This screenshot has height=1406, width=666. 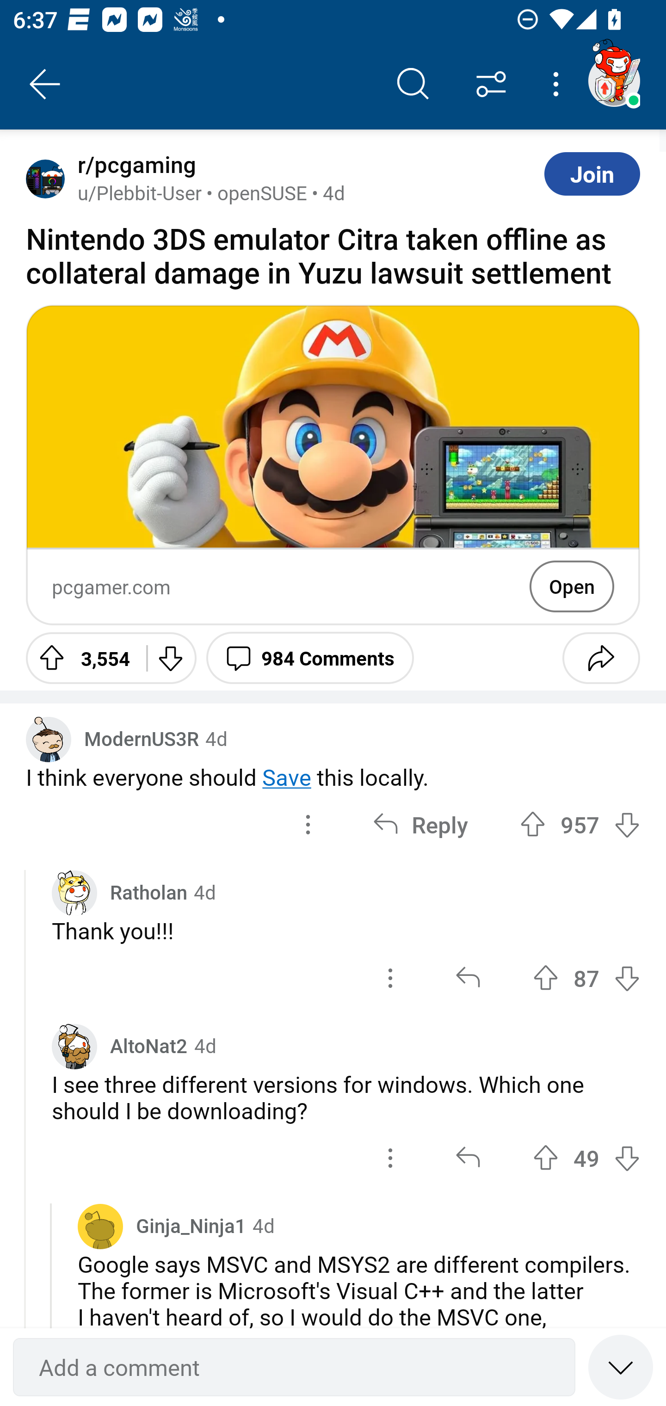 What do you see at coordinates (586, 1158) in the screenshot?
I see `Upvote 49 49 votes Downvote` at bounding box center [586, 1158].